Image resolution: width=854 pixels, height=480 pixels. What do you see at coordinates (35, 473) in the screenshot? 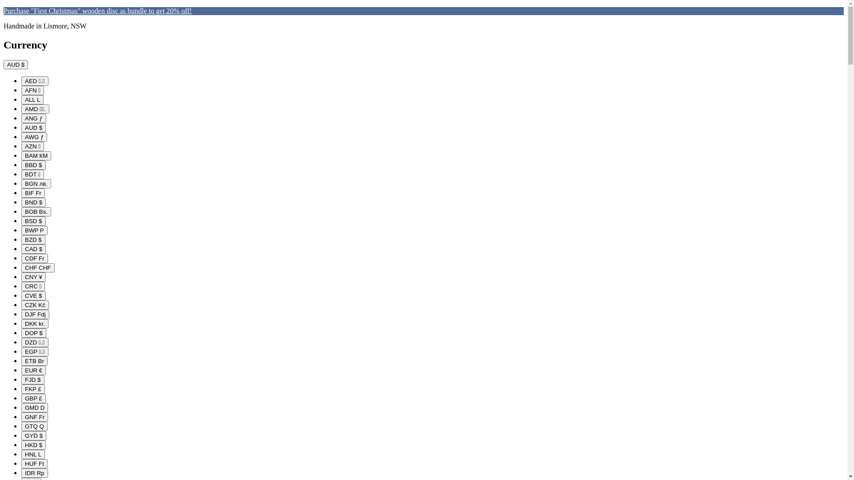
I see `IDR Rp` at bounding box center [35, 473].